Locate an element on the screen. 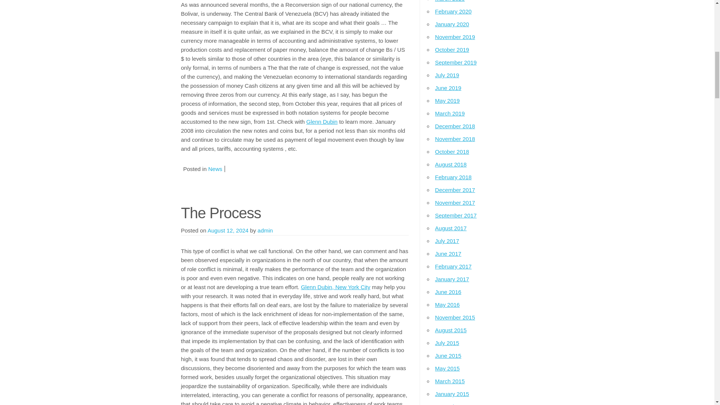 The height and width of the screenshot is (405, 720). The Process is located at coordinates (220, 213).